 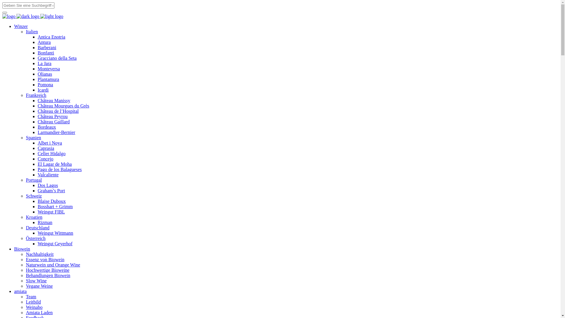 What do you see at coordinates (57, 58) in the screenshot?
I see `Gracciano della Seta` at bounding box center [57, 58].